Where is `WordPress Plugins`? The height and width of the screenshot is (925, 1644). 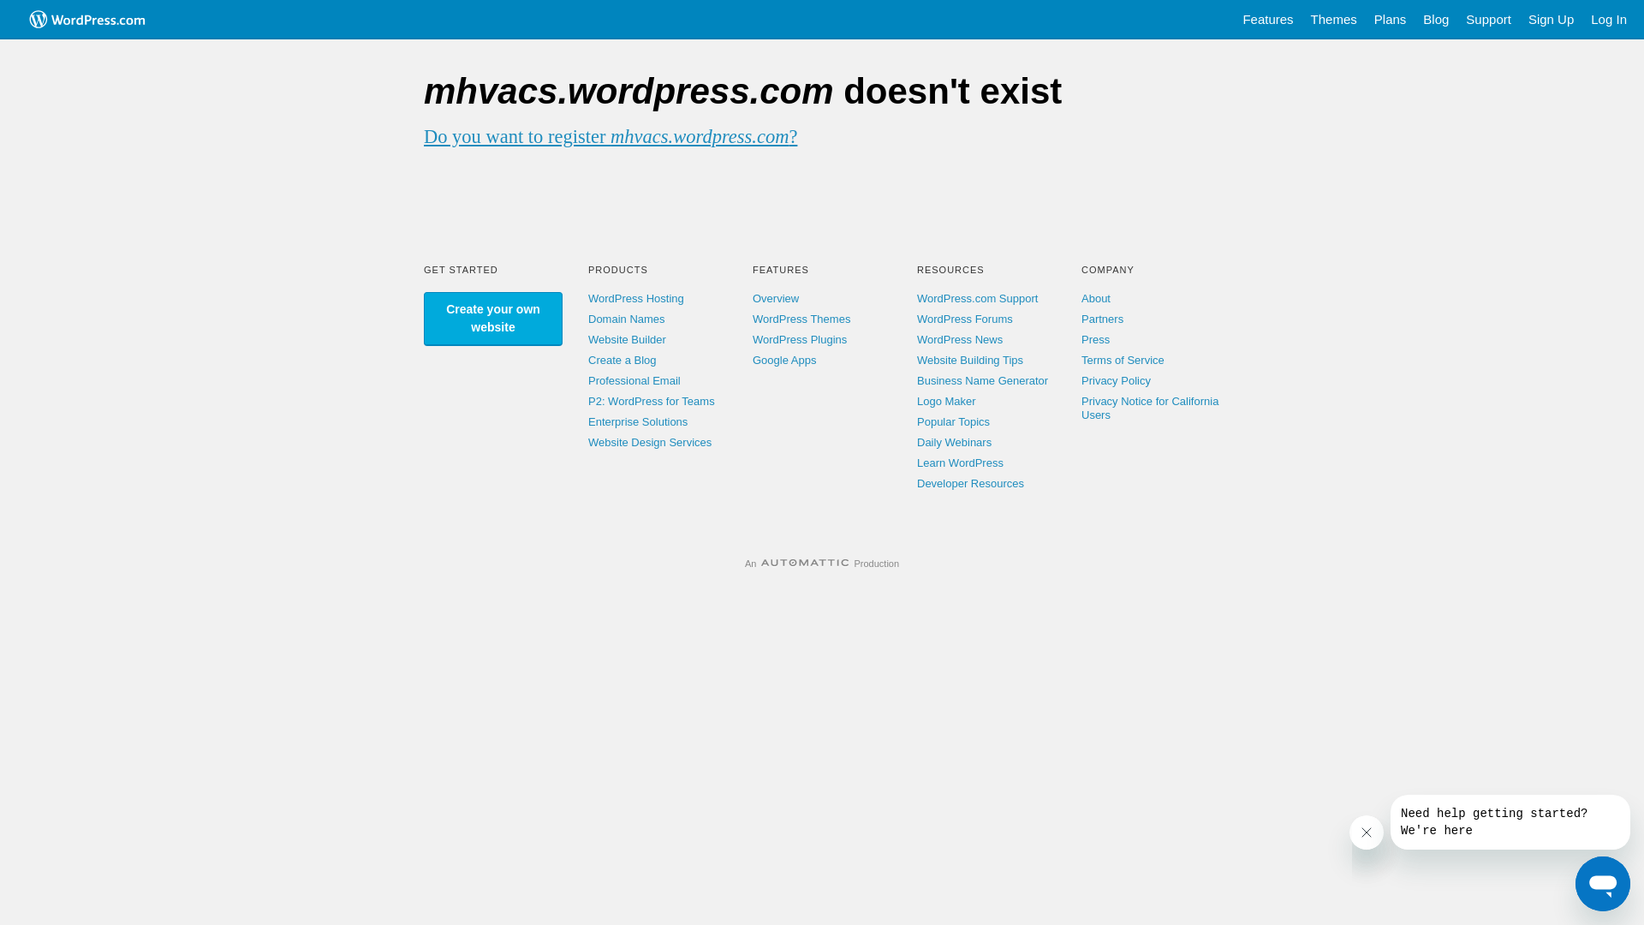
WordPress Plugins is located at coordinates (800, 339).